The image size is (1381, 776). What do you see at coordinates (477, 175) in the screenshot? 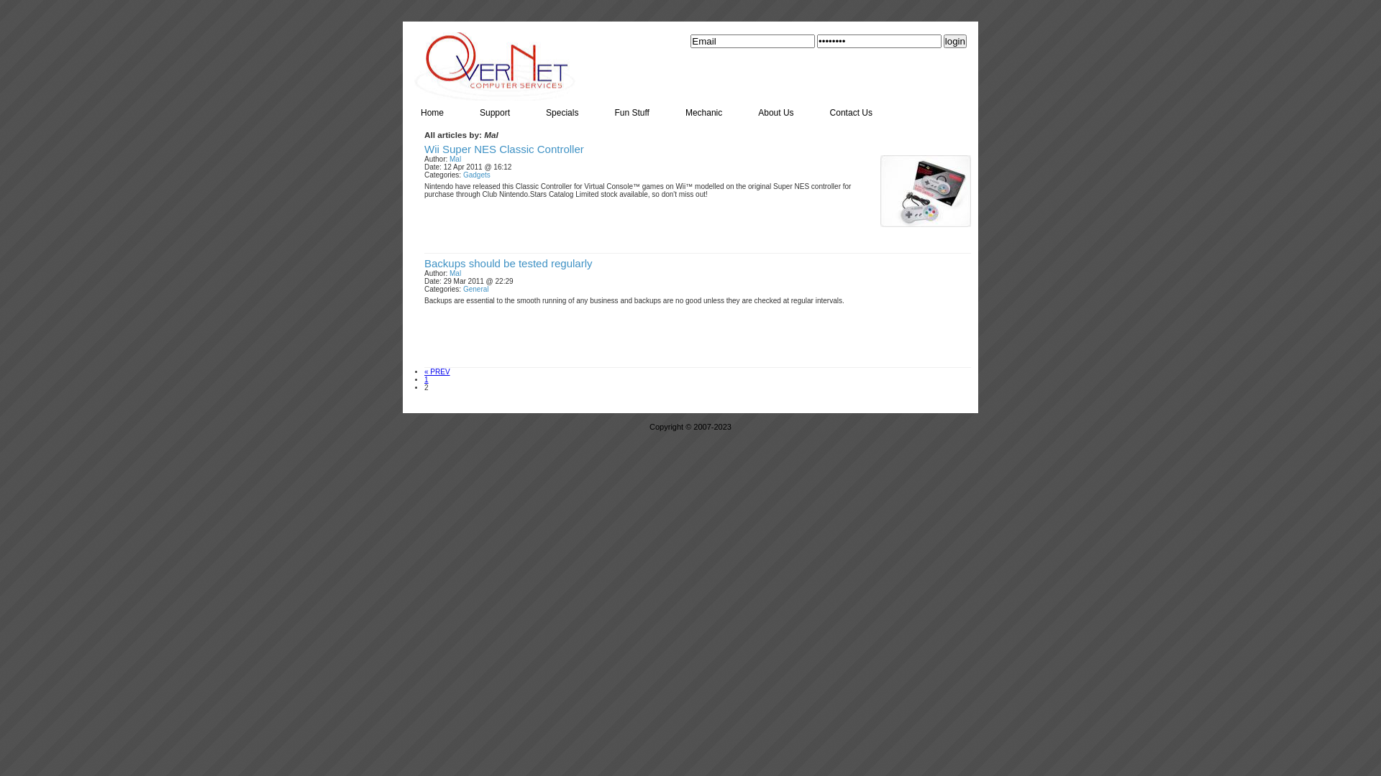
I see `Gadgets` at bounding box center [477, 175].